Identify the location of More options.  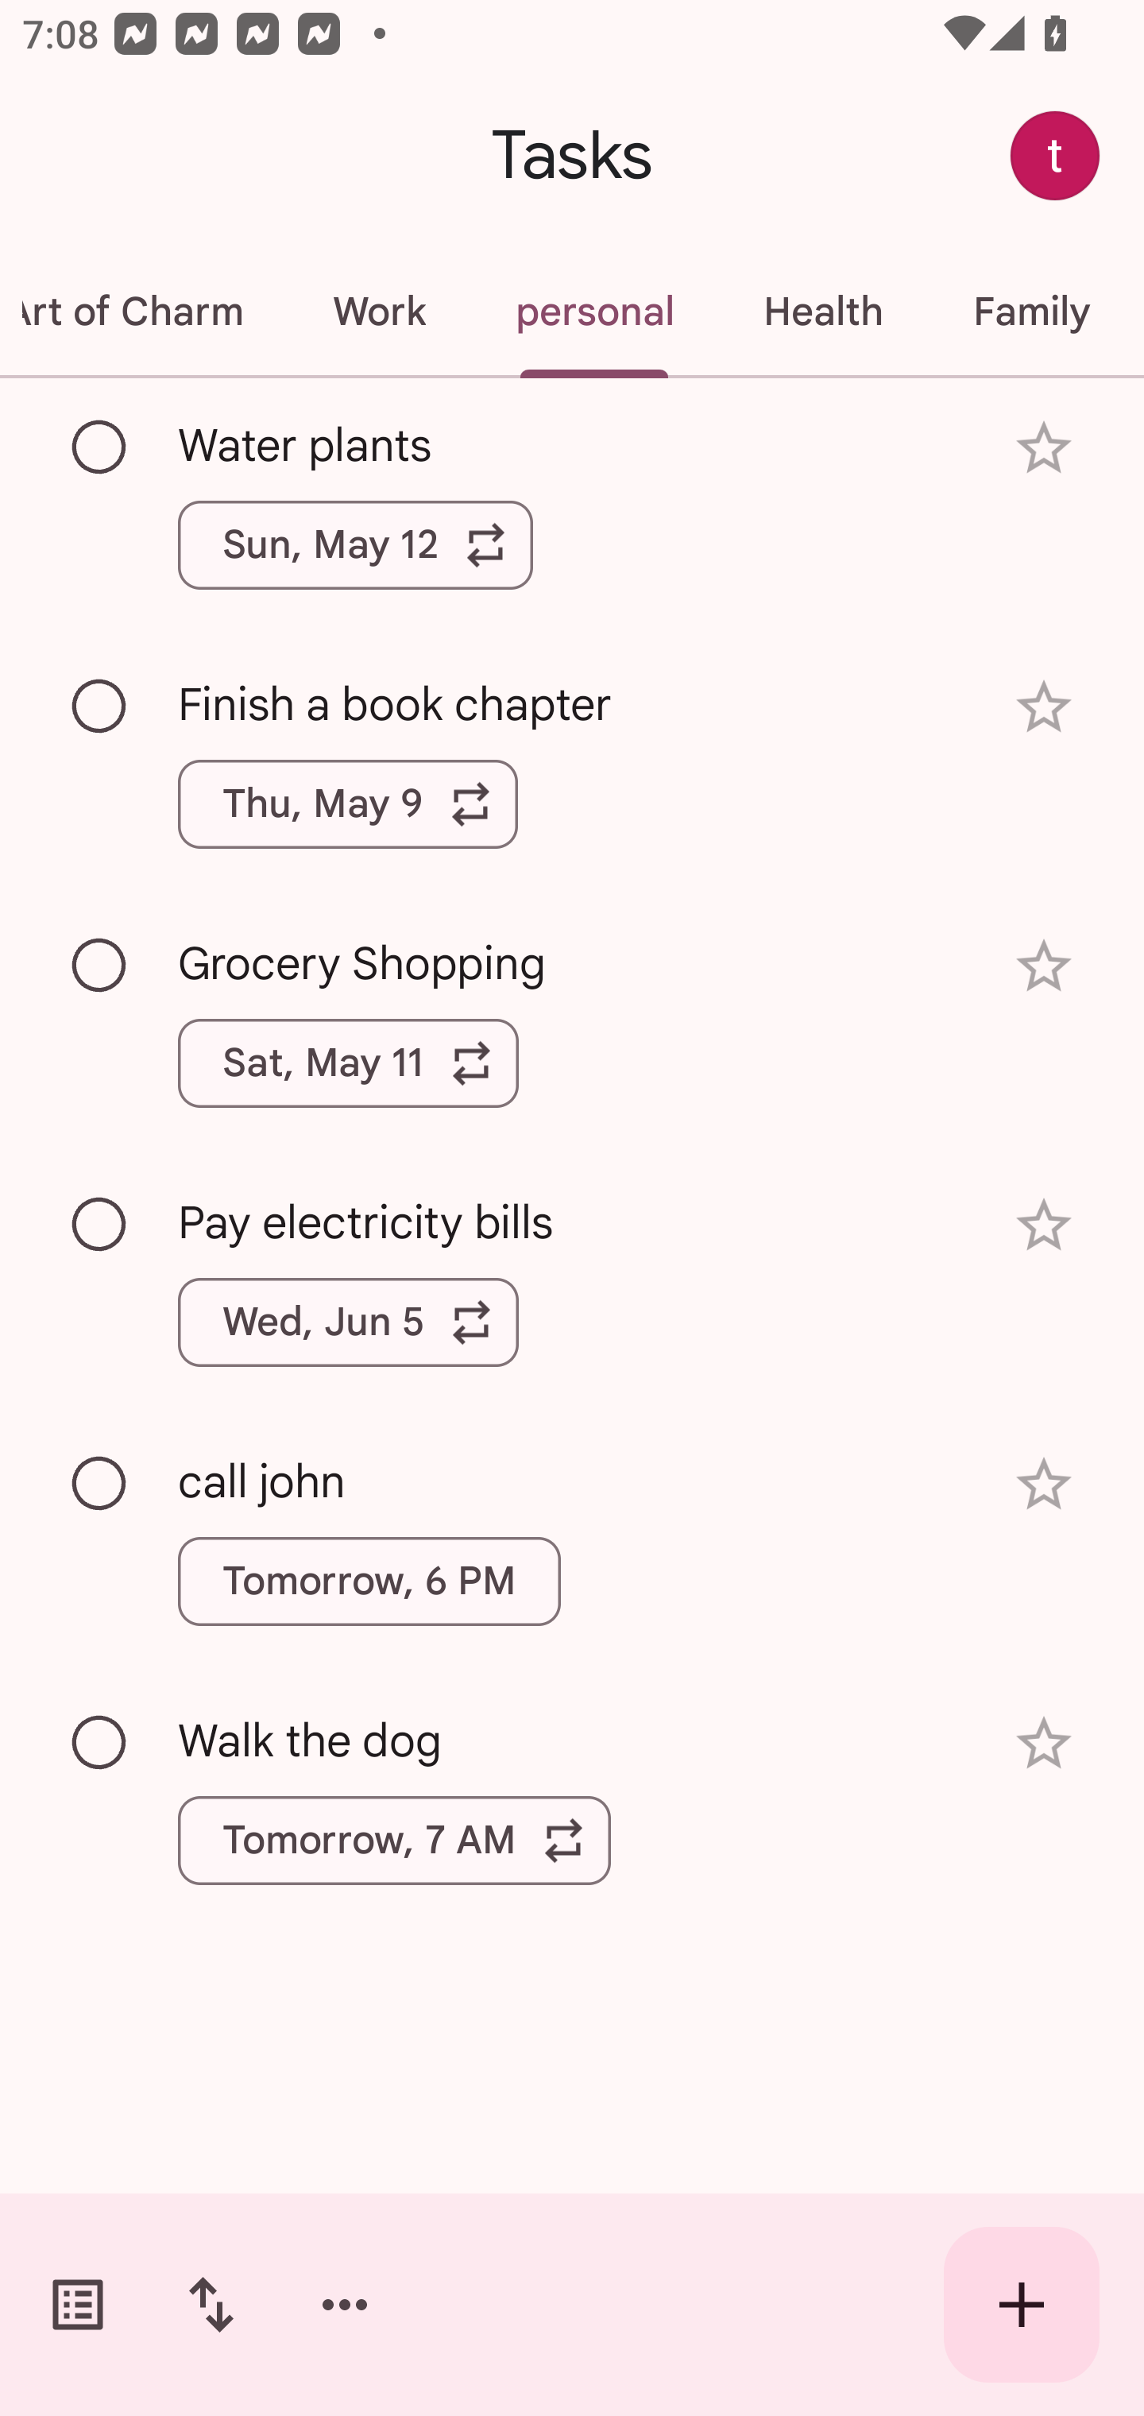
(345, 2305).